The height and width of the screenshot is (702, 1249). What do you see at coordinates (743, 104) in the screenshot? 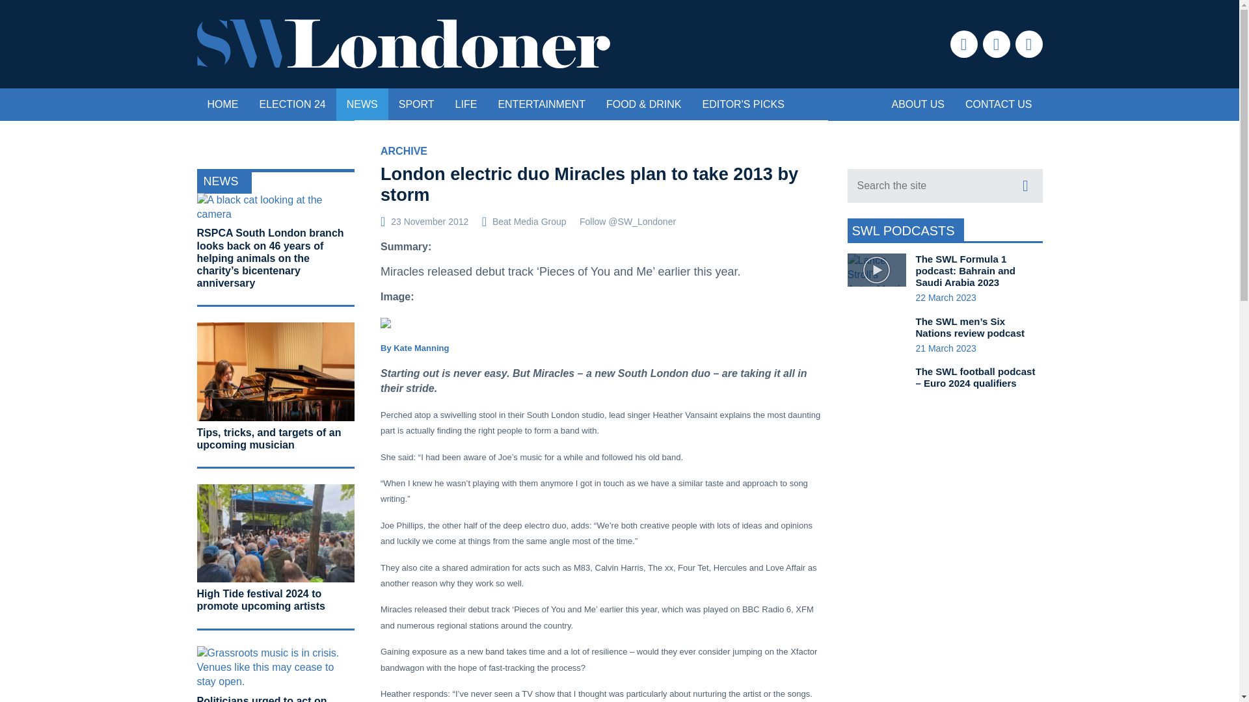
I see `EDITOR'S PICKS` at bounding box center [743, 104].